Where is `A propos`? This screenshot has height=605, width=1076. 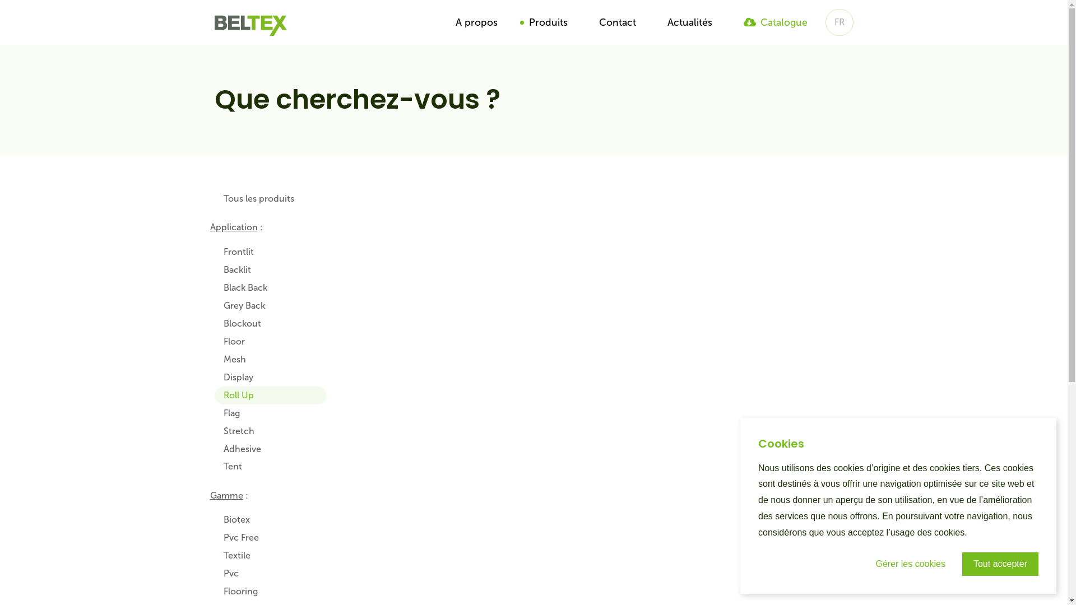 A propos is located at coordinates (476, 22).